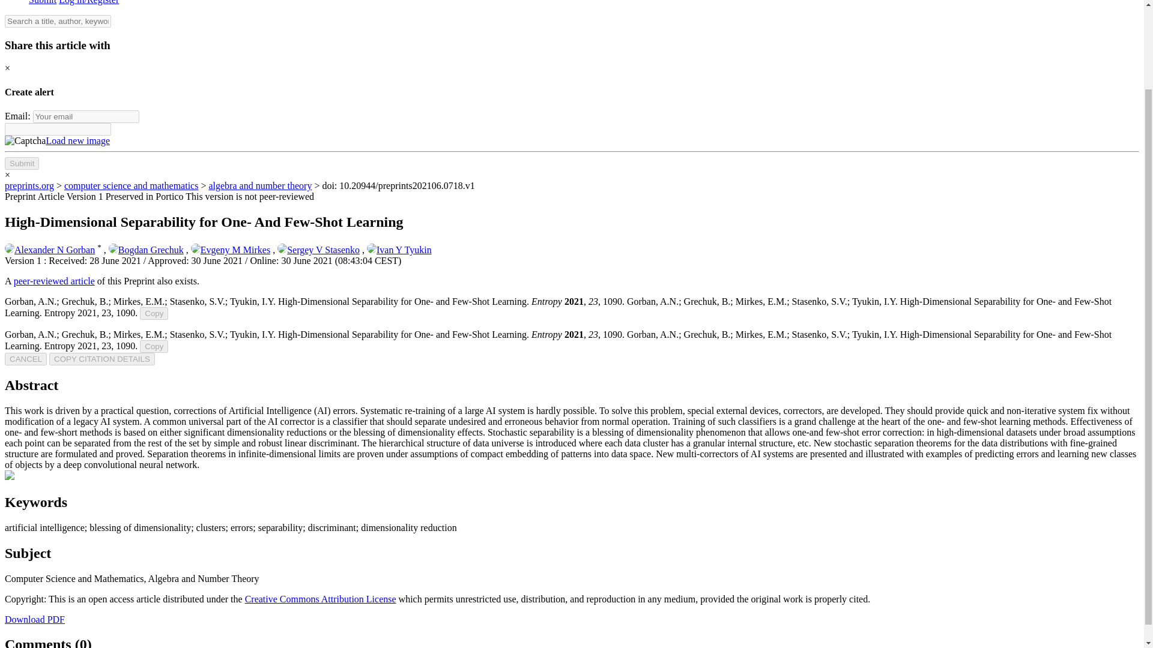 The height and width of the screenshot is (648, 1153). What do you see at coordinates (131, 185) in the screenshot?
I see `computer science and mathematics` at bounding box center [131, 185].